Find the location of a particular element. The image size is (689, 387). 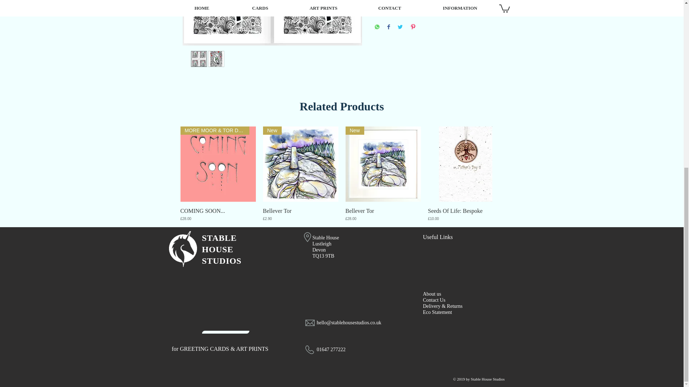

New is located at coordinates (383, 164).